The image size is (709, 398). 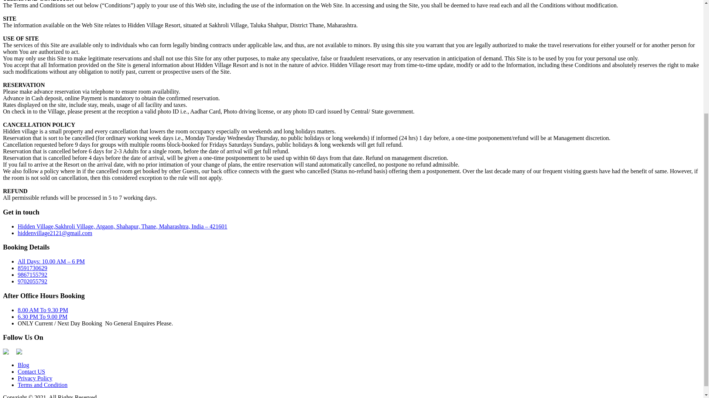 I want to click on 9867155792, so click(x=32, y=274).